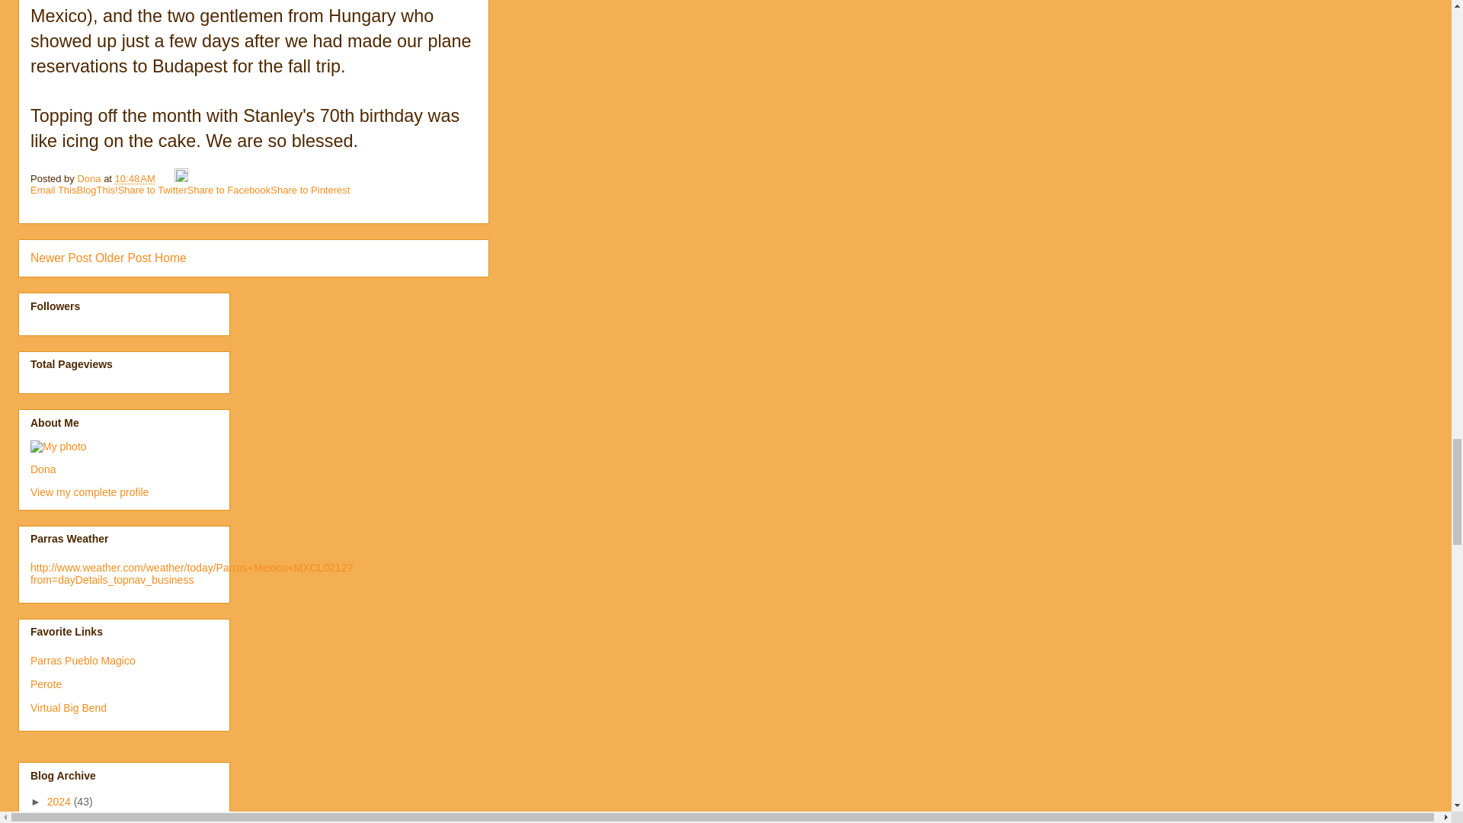 Image resolution: width=1463 pixels, height=823 pixels. What do you see at coordinates (43, 469) in the screenshot?
I see `Dona` at bounding box center [43, 469].